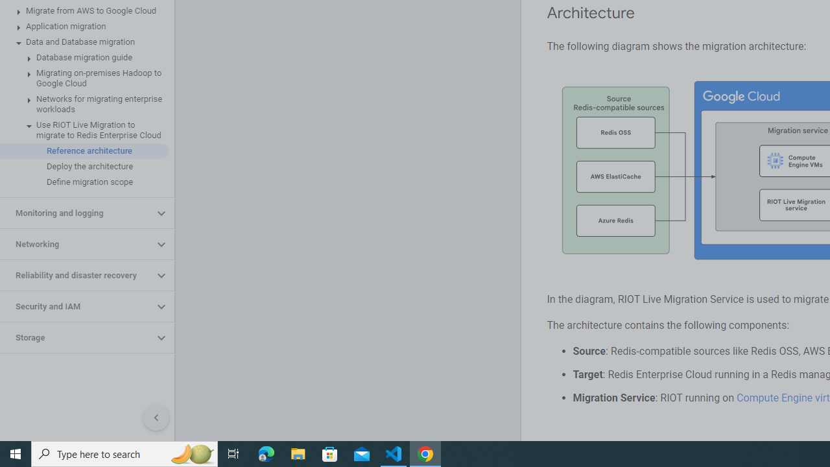 This screenshot has height=467, width=830. What do you see at coordinates (84, 78) in the screenshot?
I see `Migrating on-premises Hadoop to Google Cloud` at bounding box center [84, 78].